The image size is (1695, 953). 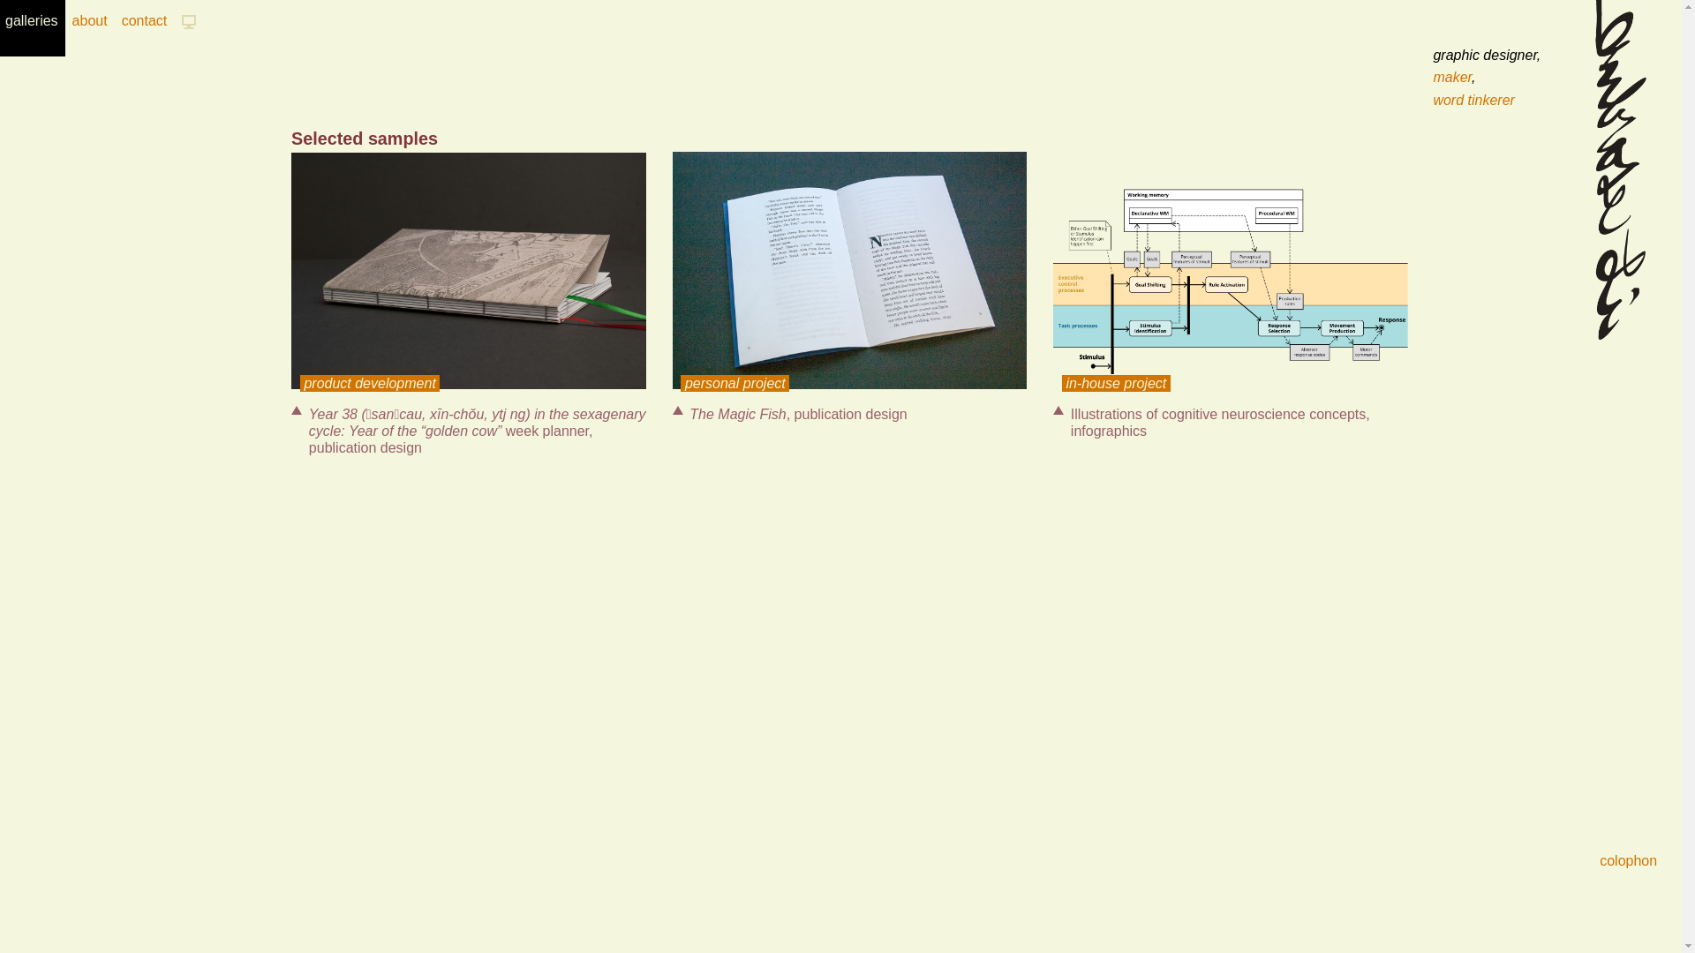 What do you see at coordinates (1473, 101) in the screenshot?
I see `word tinkerer` at bounding box center [1473, 101].